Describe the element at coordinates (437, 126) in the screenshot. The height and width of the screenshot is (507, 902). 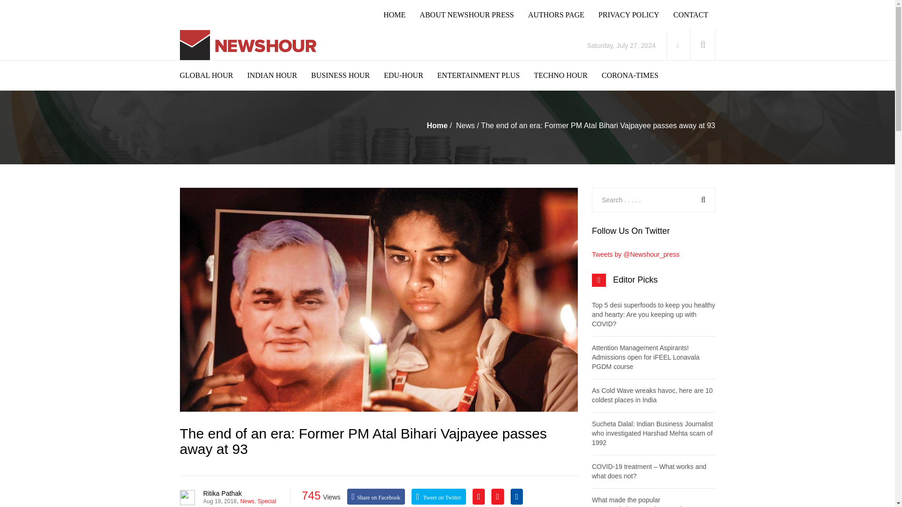
I see `Home` at that location.